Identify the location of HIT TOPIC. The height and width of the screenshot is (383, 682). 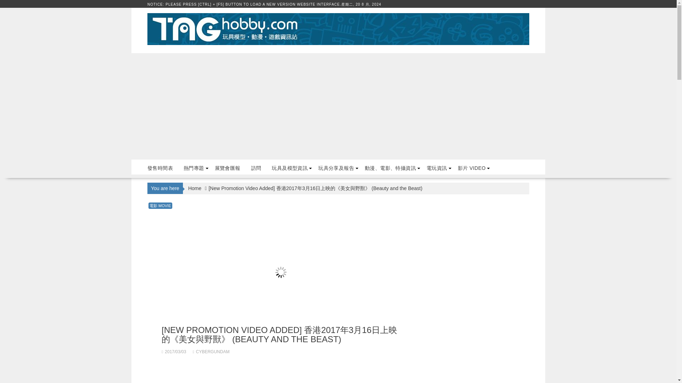
(194, 168).